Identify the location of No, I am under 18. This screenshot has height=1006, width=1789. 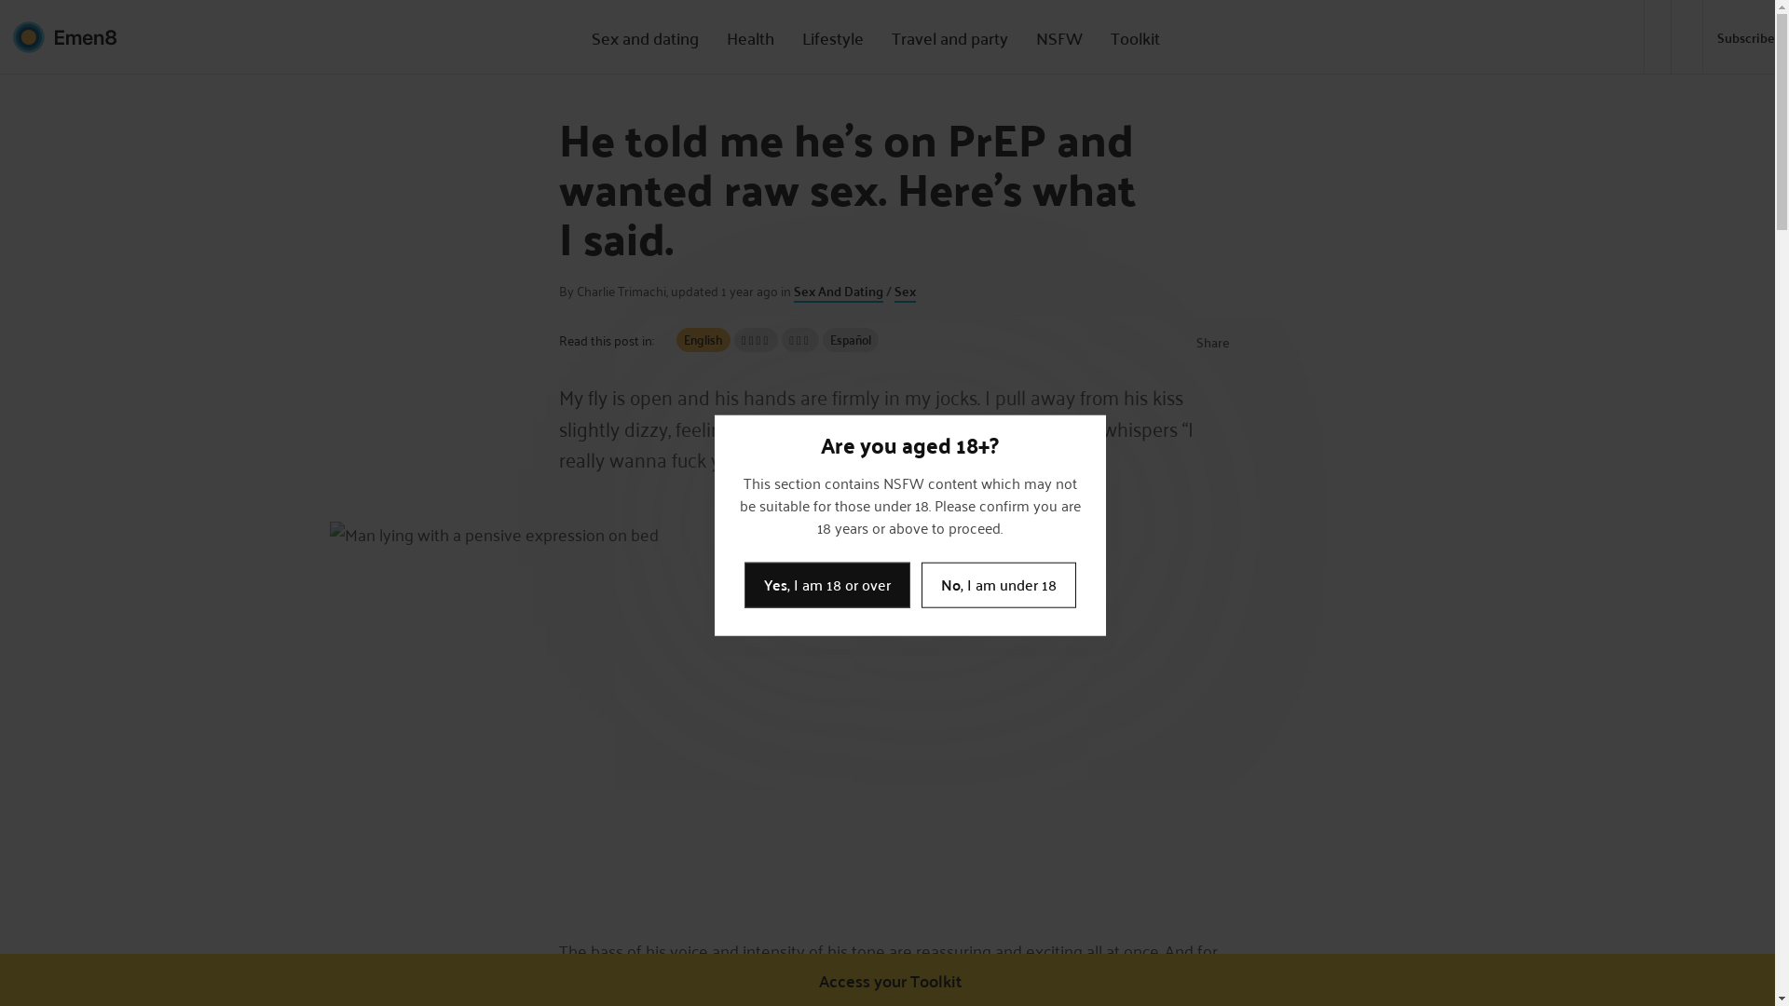
(997, 585).